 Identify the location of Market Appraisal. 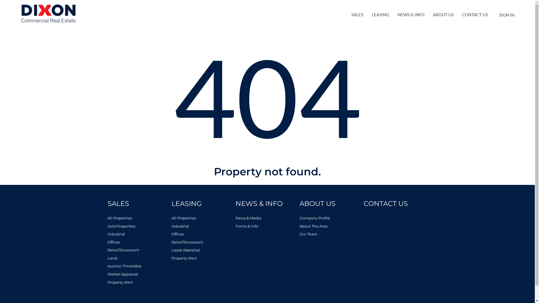
(139, 274).